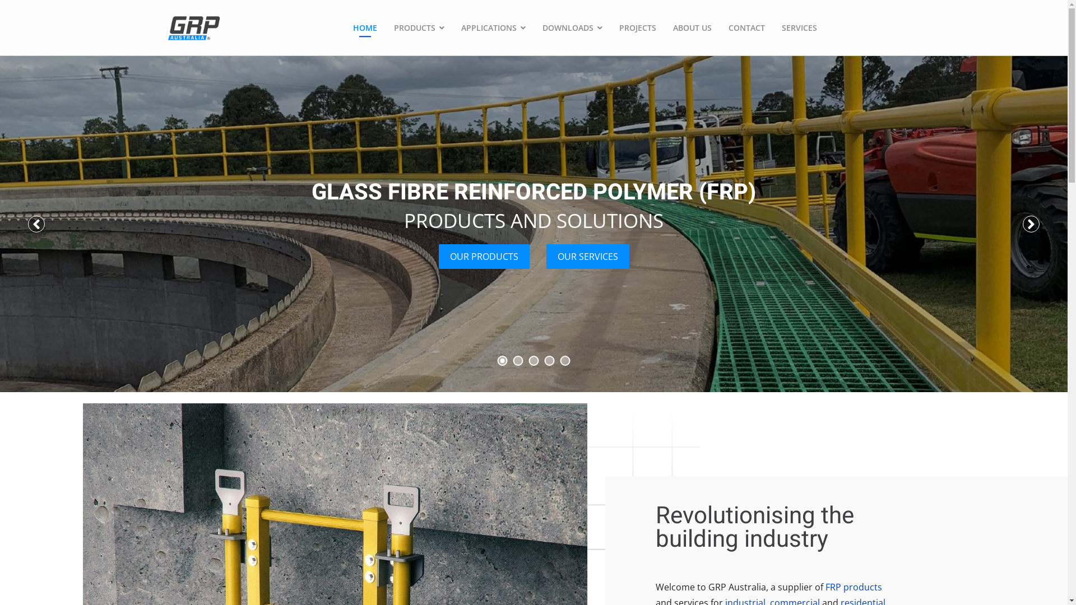 The image size is (1076, 605). I want to click on PRODUCTS, so click(419, 28).